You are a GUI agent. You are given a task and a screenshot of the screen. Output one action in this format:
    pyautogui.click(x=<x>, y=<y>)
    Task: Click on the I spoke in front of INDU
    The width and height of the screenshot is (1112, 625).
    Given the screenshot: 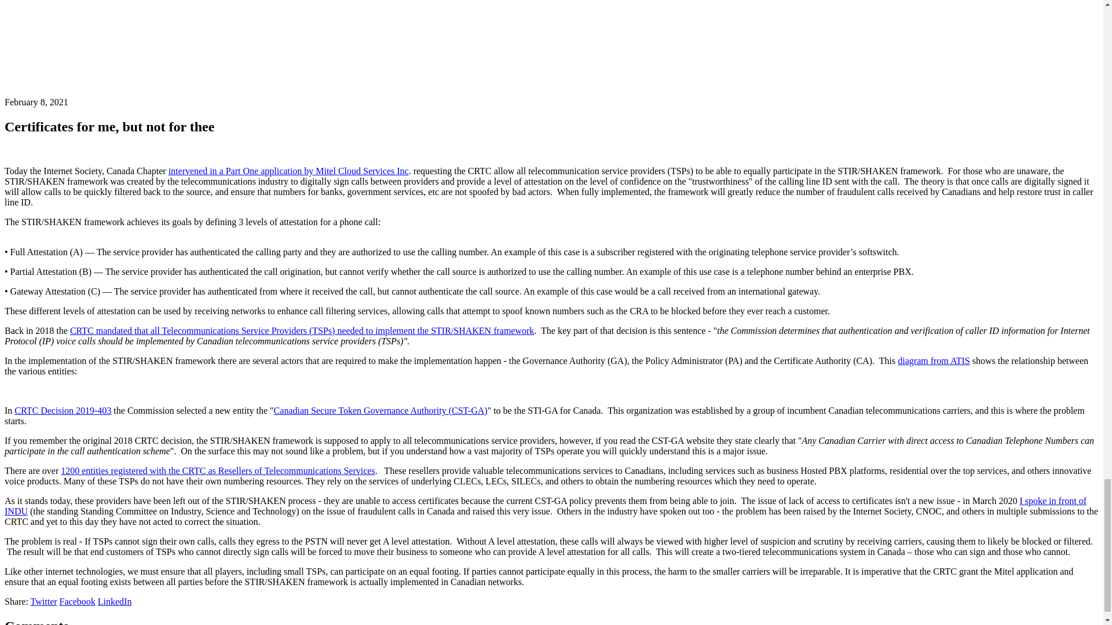 What is the action you would take?
    pyautogui.click(x=545, y=506)
    